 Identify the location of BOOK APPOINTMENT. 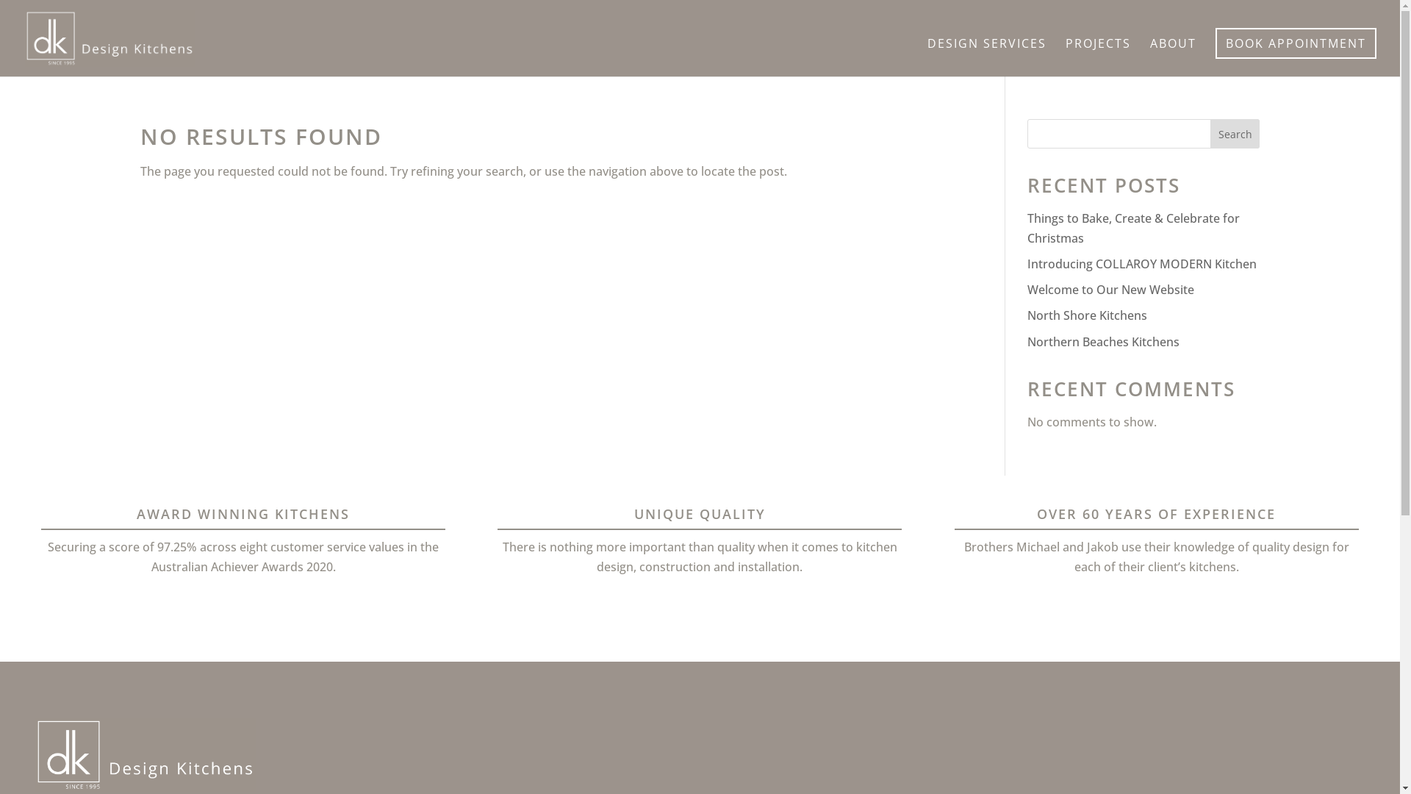
(1296, 43).